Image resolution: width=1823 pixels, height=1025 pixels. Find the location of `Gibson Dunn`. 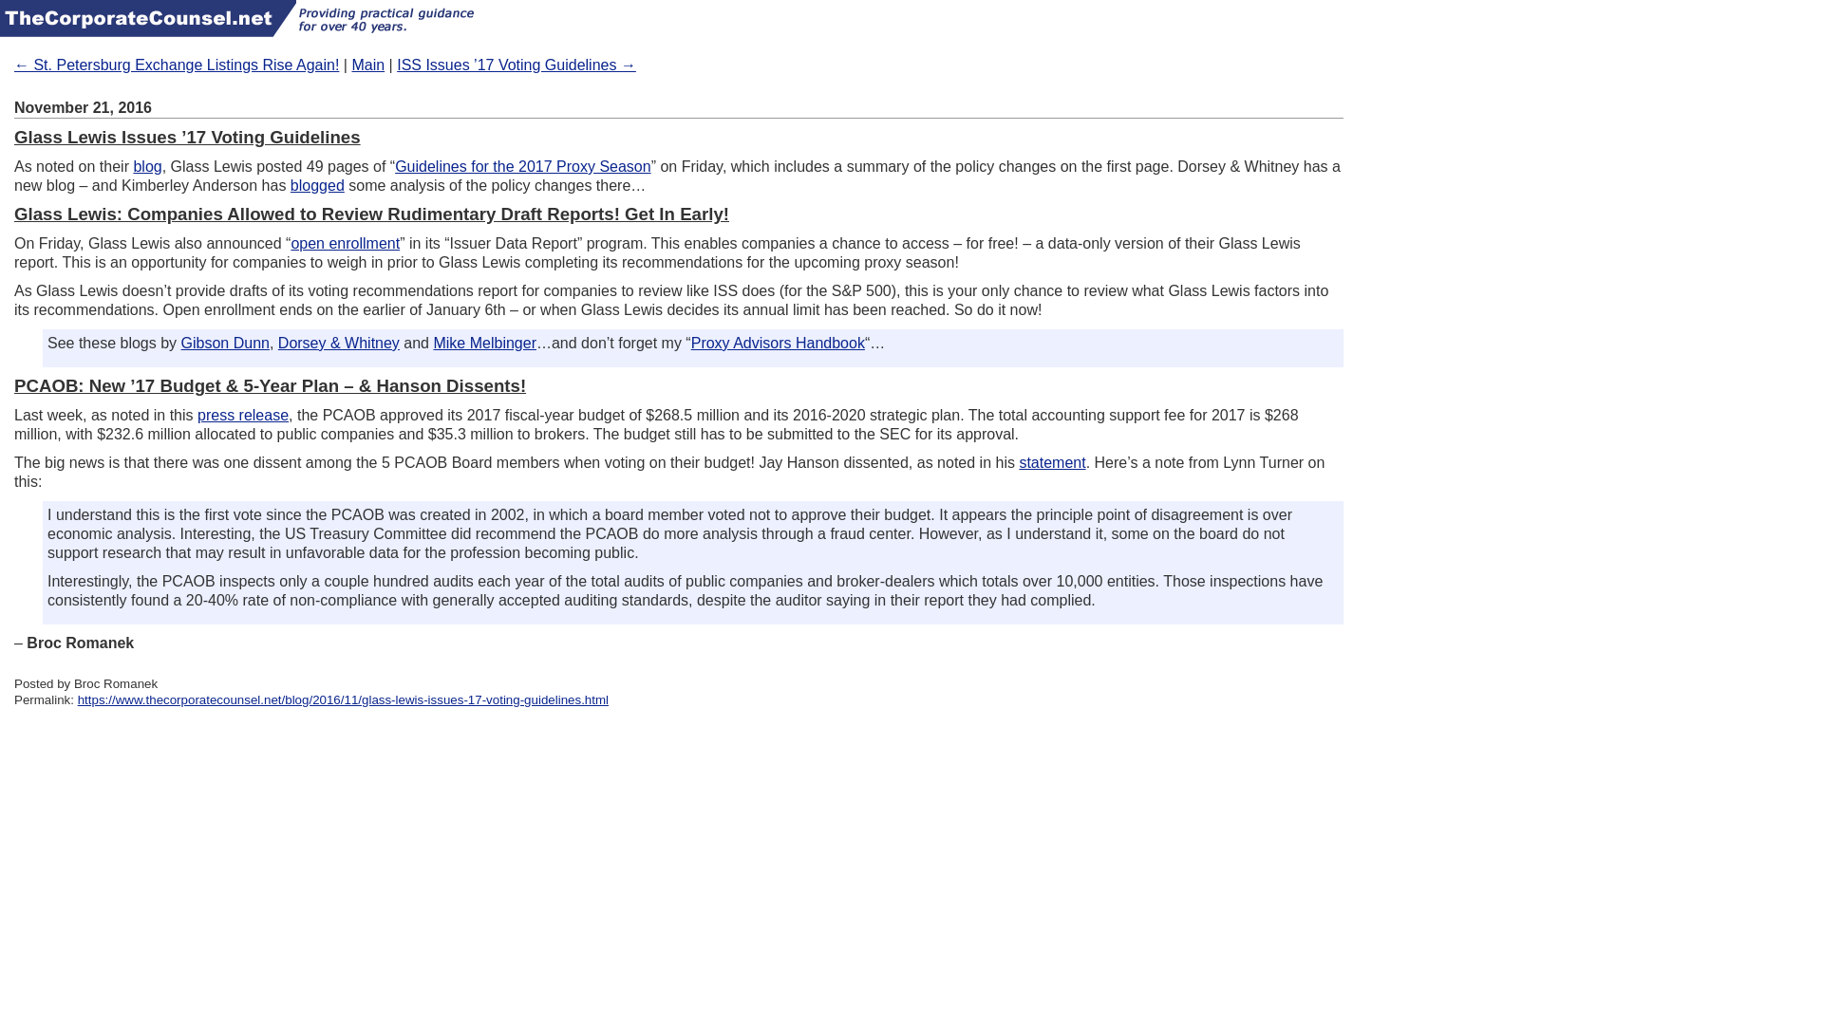

Gibson Dunn is located at coordinates (225, 344).